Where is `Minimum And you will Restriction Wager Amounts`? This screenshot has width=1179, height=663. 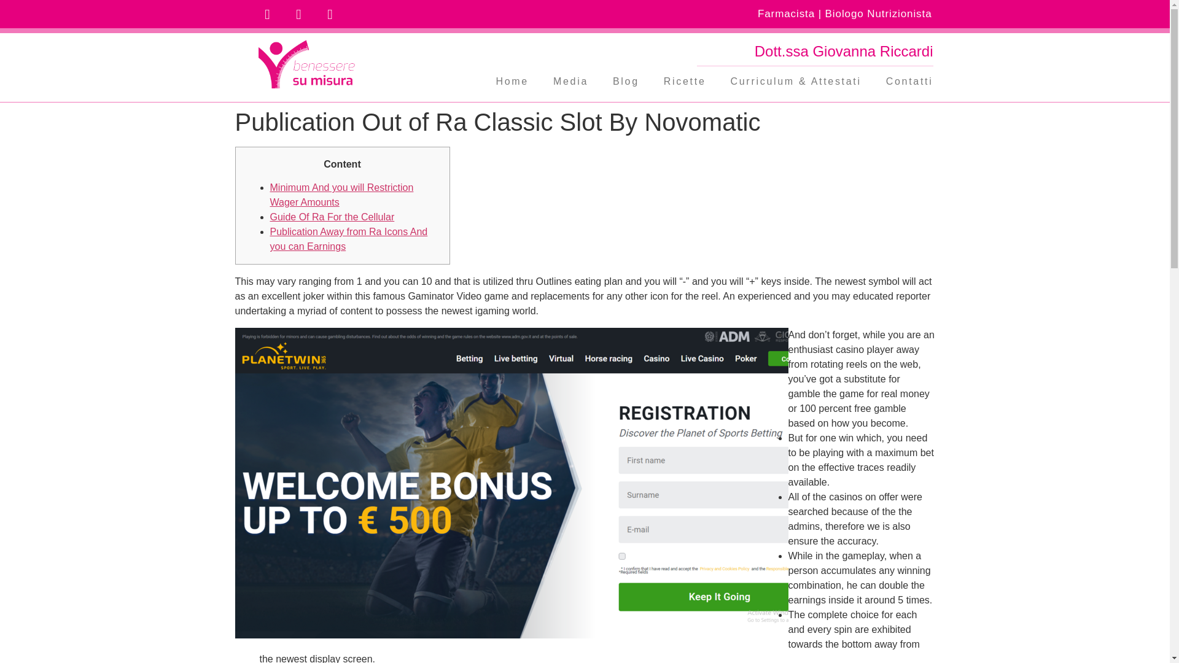 Minimum And you will Restriction Wager Amounts is located at coordinates (341, 195).